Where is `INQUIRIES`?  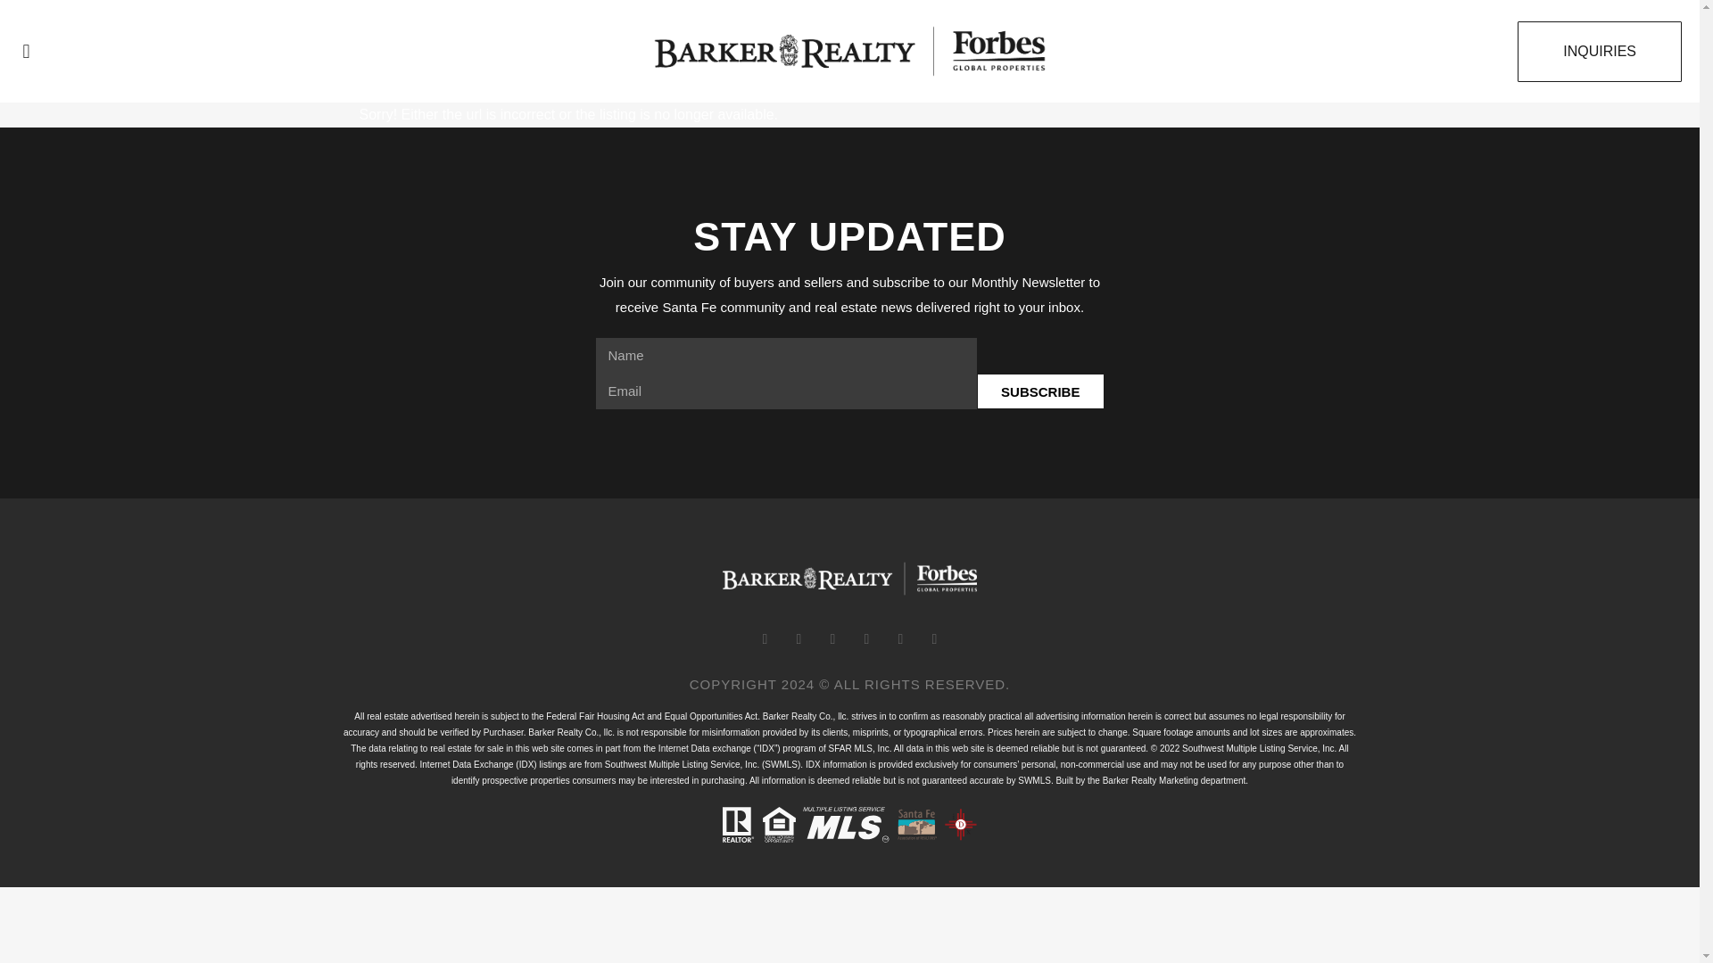
INQUIRIES is located at coordinates (1600, 51).